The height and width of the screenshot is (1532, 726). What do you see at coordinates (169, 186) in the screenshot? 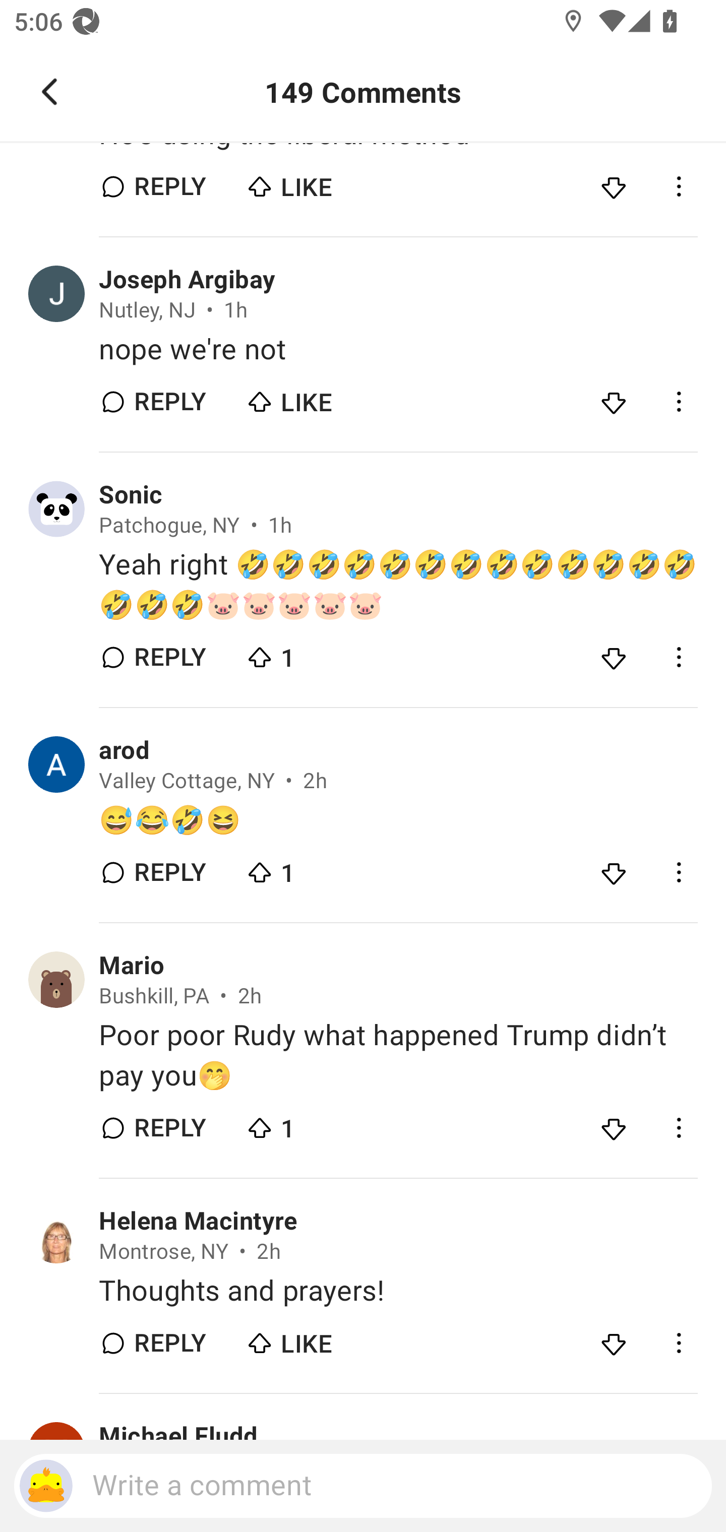
I see `REPLY` at bounding box center [169, 186].